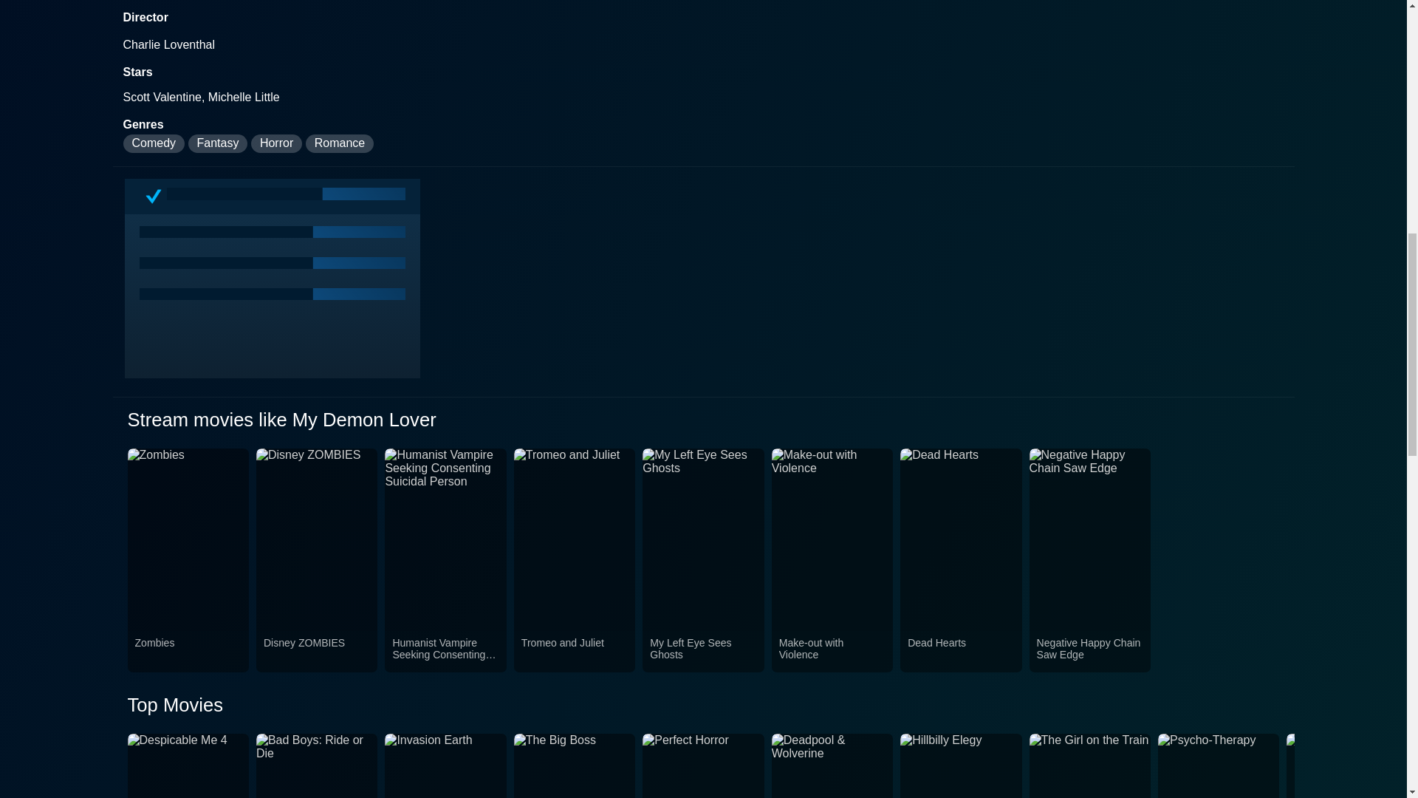 This screenshot has height=798, width=1418. Describe the element at coordinates (702, 651) in the screenshot. I see `My Left Eye Sees Ghosts` at that location.